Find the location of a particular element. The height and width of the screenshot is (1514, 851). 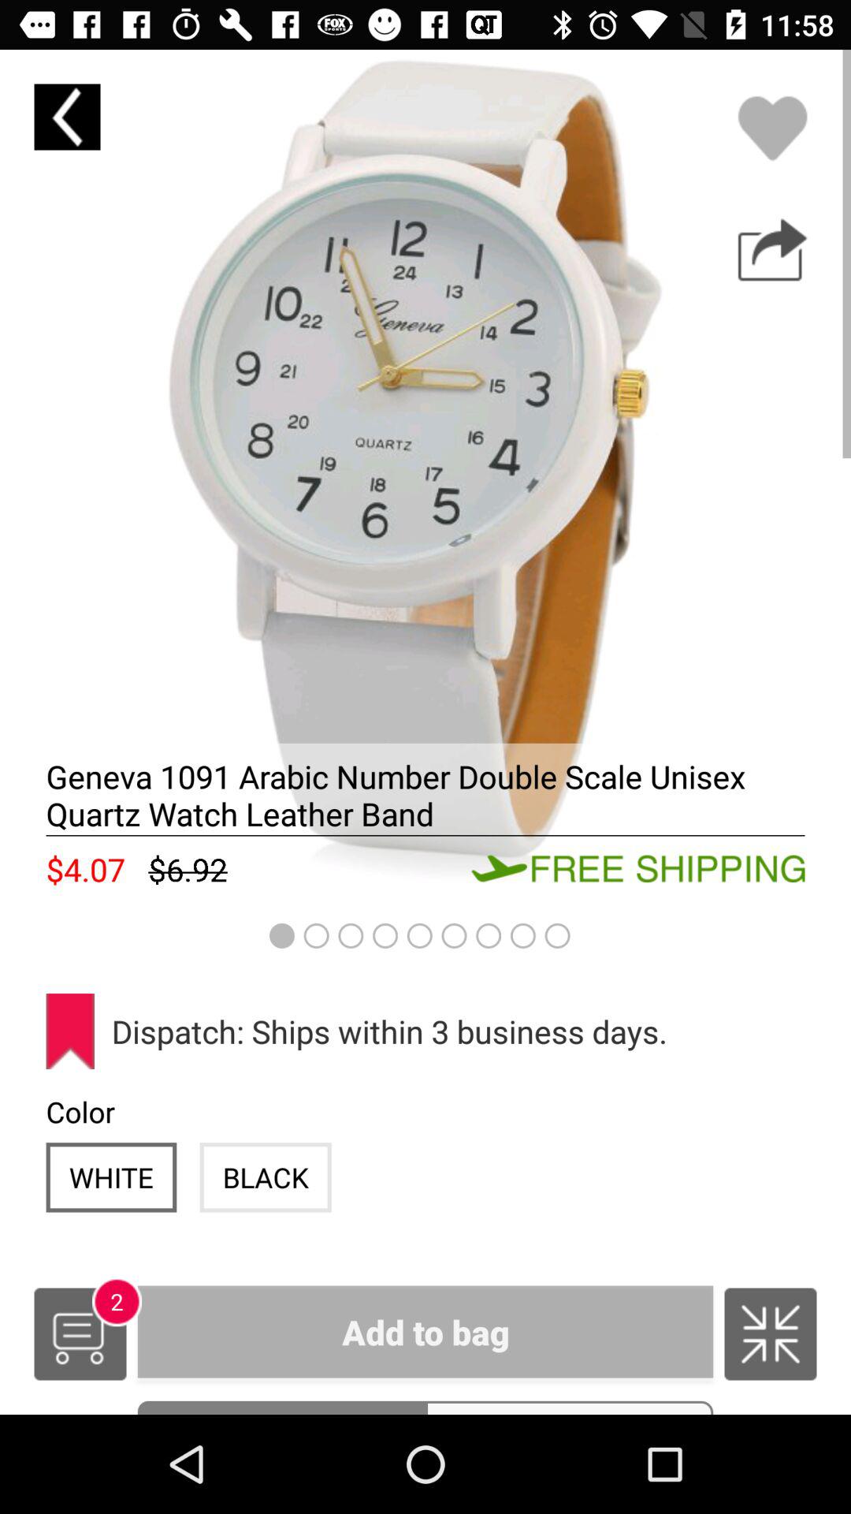

jump until white icon is located at coordinates (111, 1177).